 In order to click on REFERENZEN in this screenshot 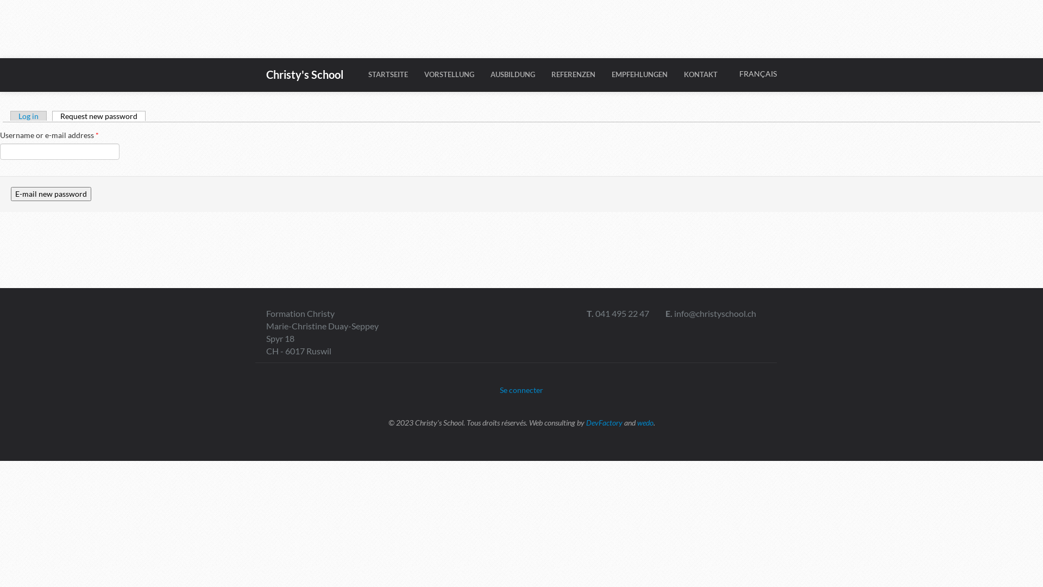, I will do `click(574, 74)`.